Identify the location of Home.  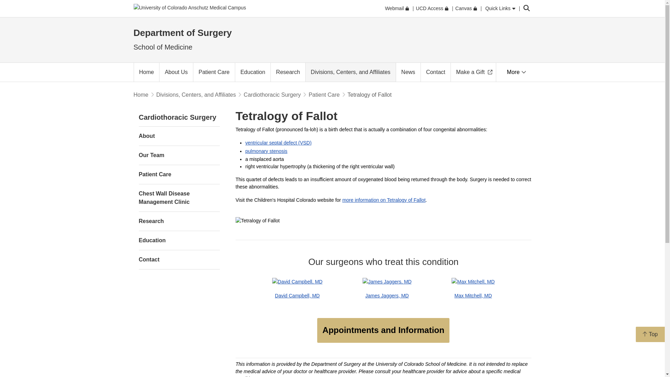
(147, 72).